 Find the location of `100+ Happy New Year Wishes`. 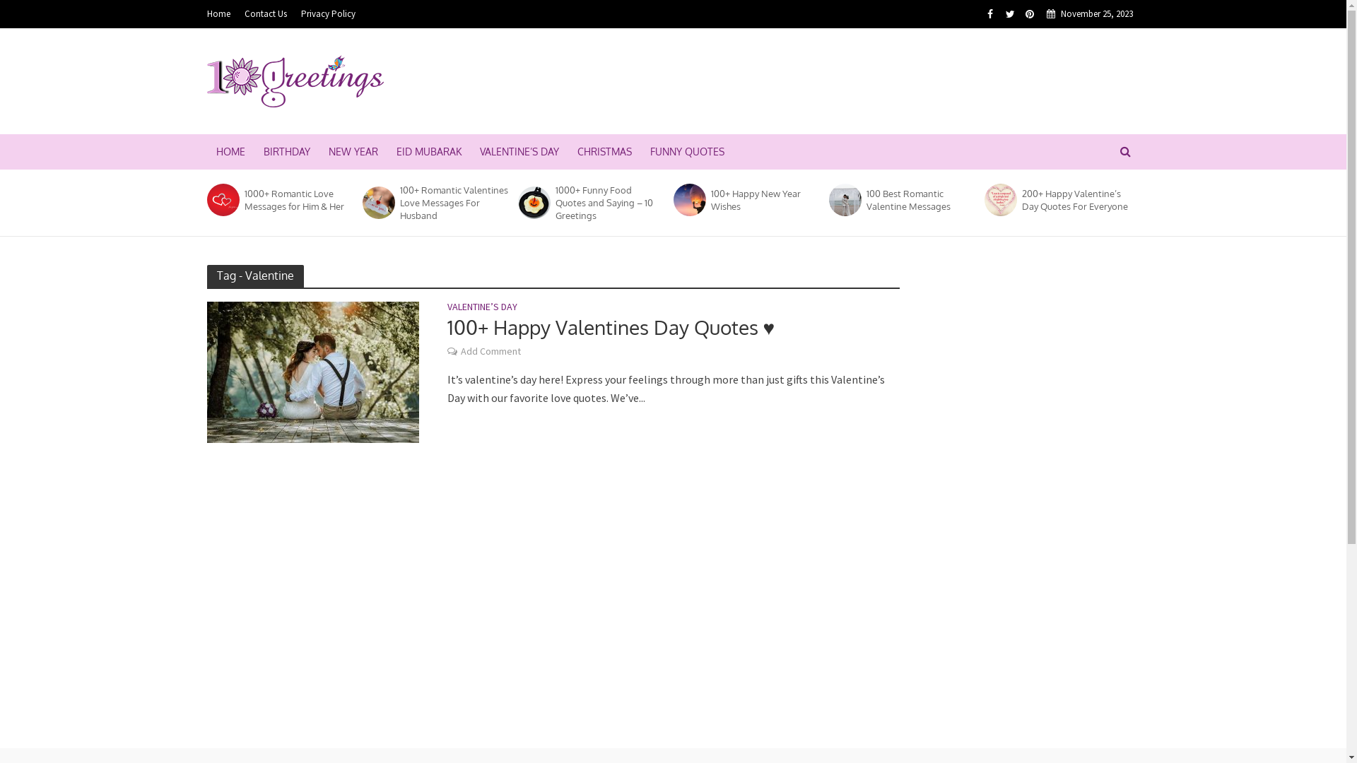

100+ Happy New Year Wishes is located at coordinates (765, 200).